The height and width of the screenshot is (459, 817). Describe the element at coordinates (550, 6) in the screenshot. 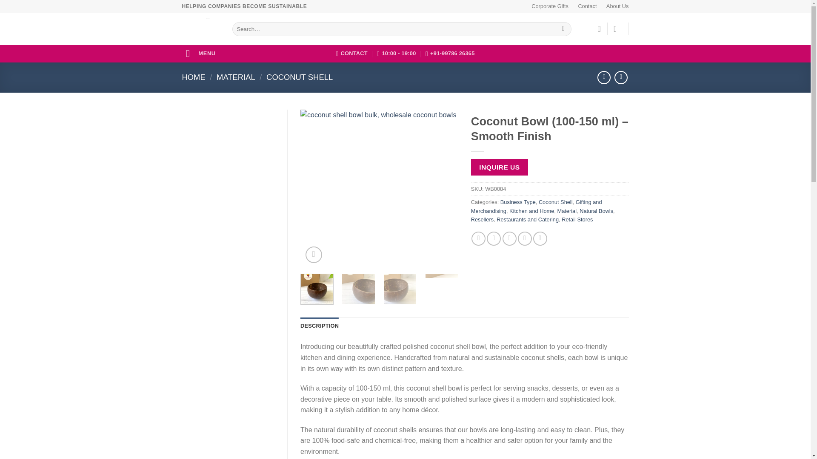

I see `Corporate Gifts` at that location.